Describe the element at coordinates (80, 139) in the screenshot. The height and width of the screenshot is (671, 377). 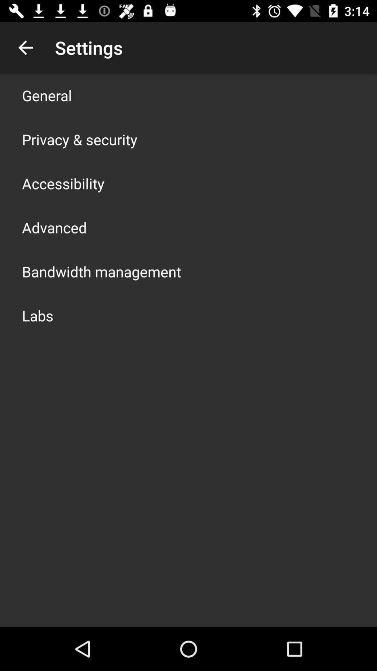
I see `turn on the privacy & security app` at that location.